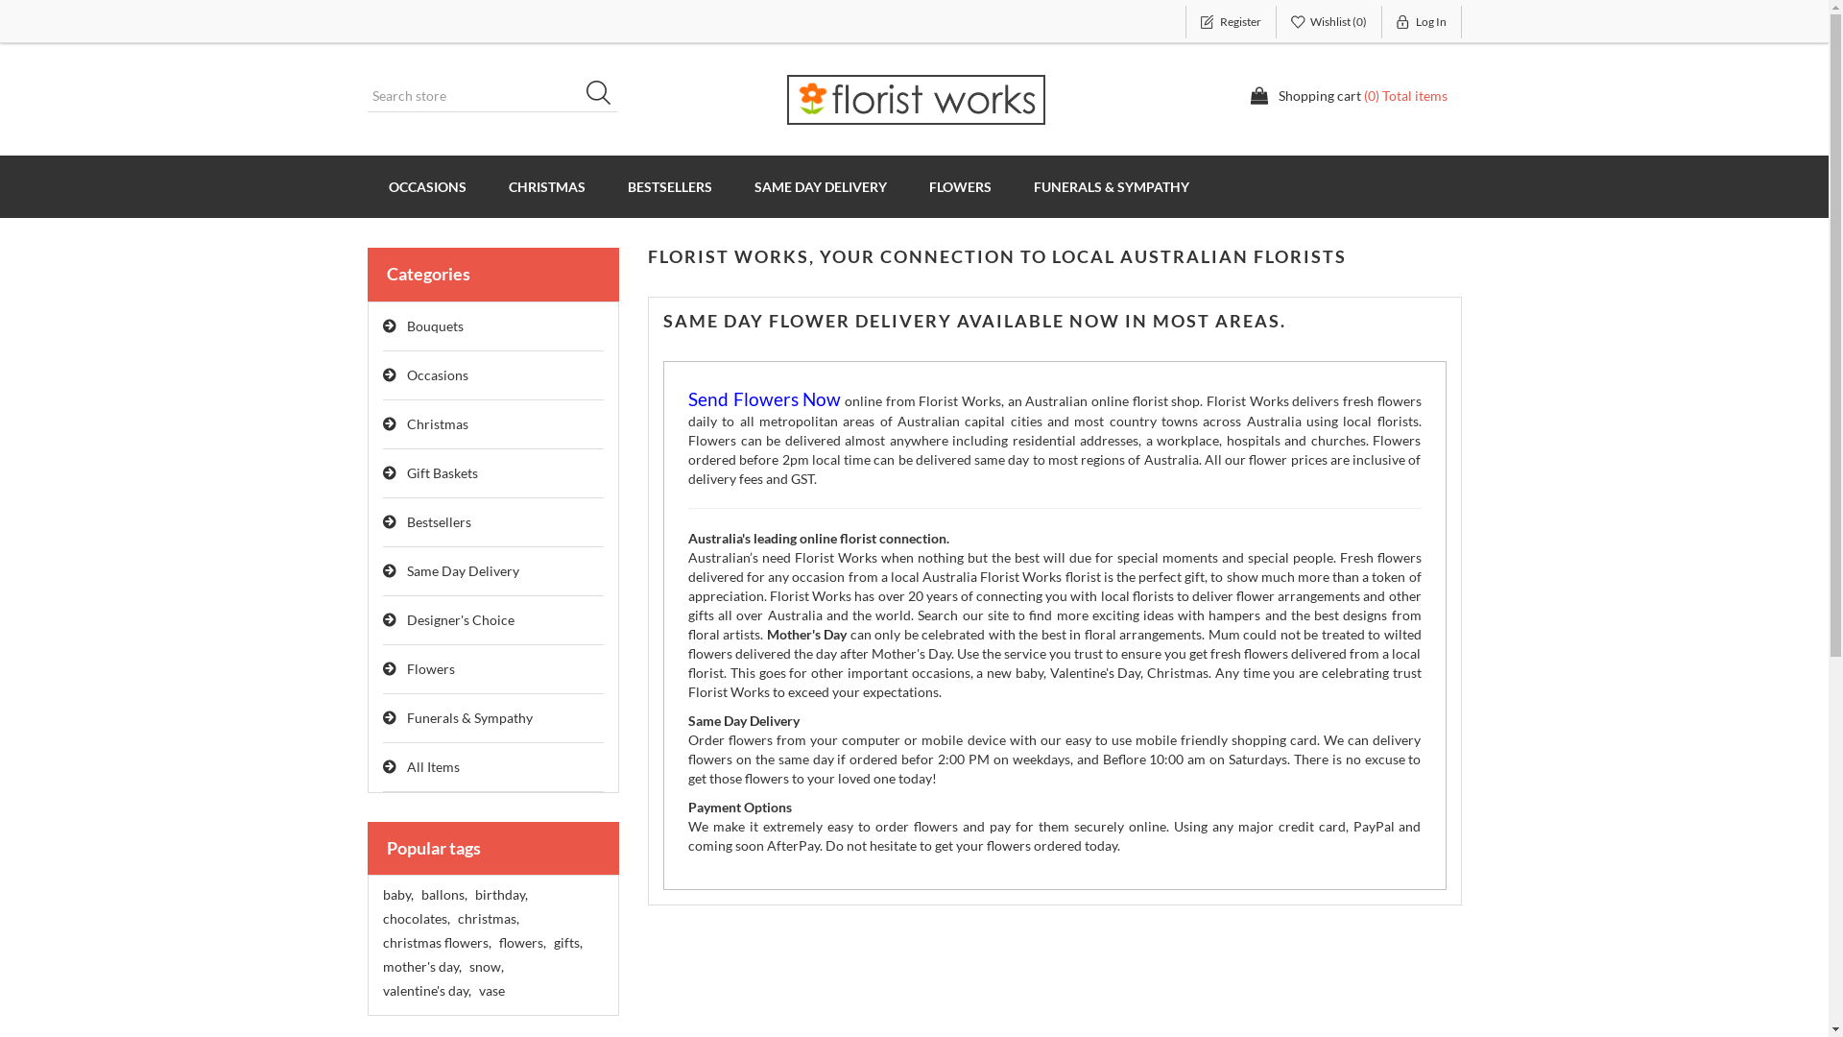 The height and width of the screenshot is (1037, 1843). I want to click on flowers,, so click(522, 943).